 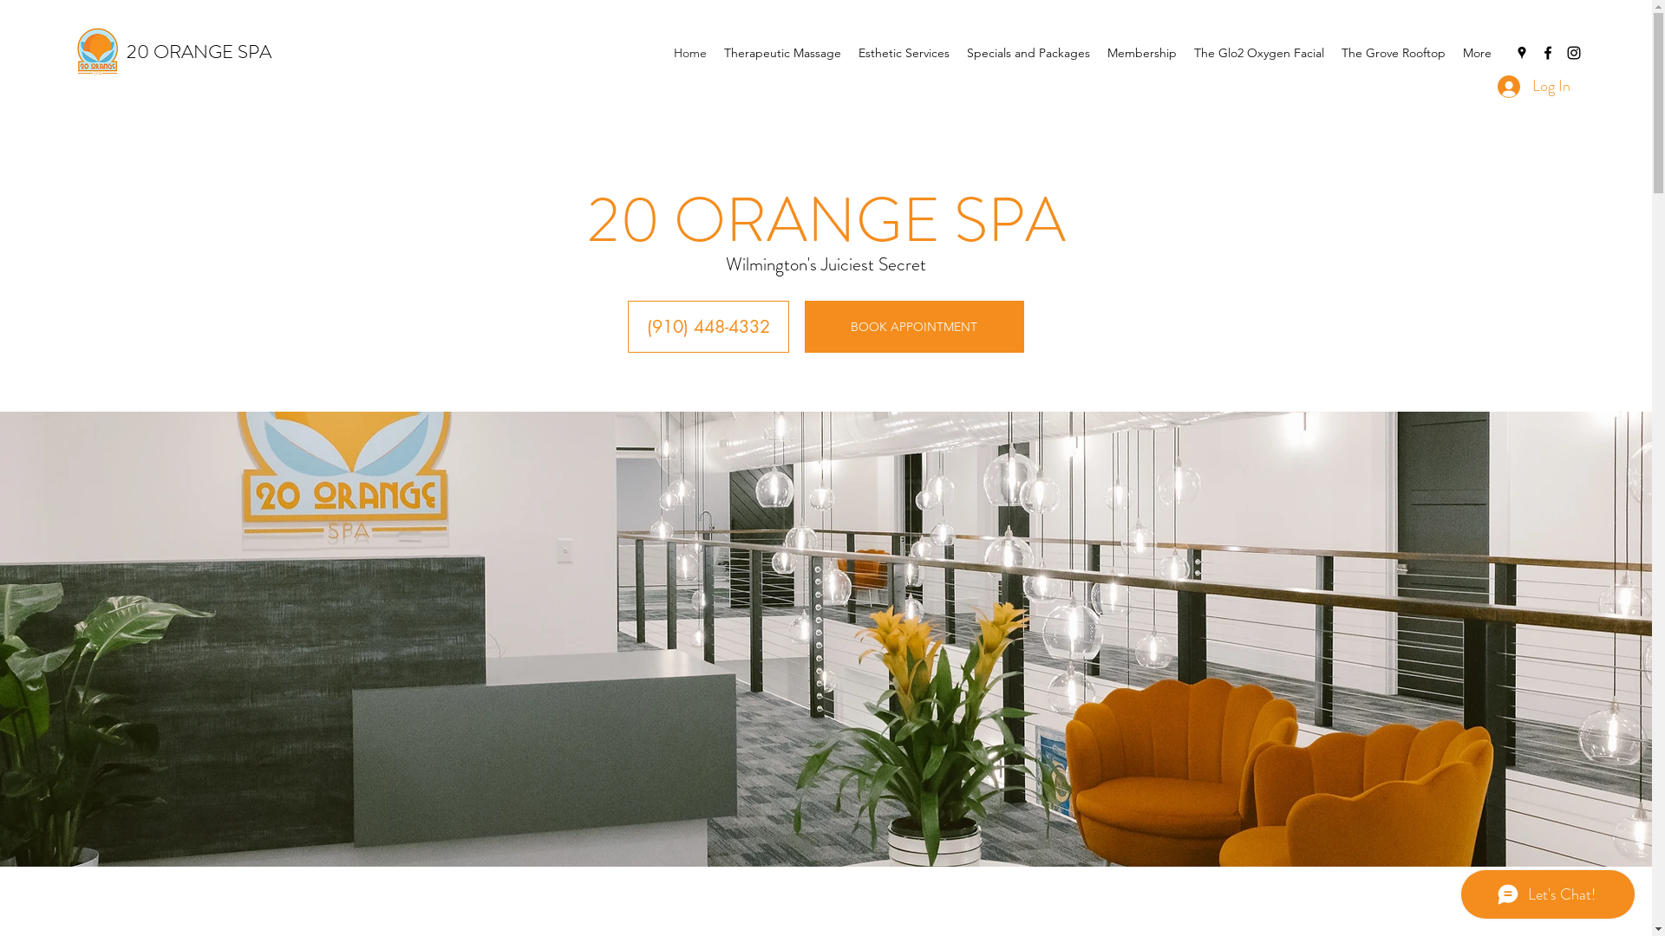 What do you see at coordinates (1028, 54) in the screenshot?
I see `Specials and Packages` at bounding box center [1028, 54].